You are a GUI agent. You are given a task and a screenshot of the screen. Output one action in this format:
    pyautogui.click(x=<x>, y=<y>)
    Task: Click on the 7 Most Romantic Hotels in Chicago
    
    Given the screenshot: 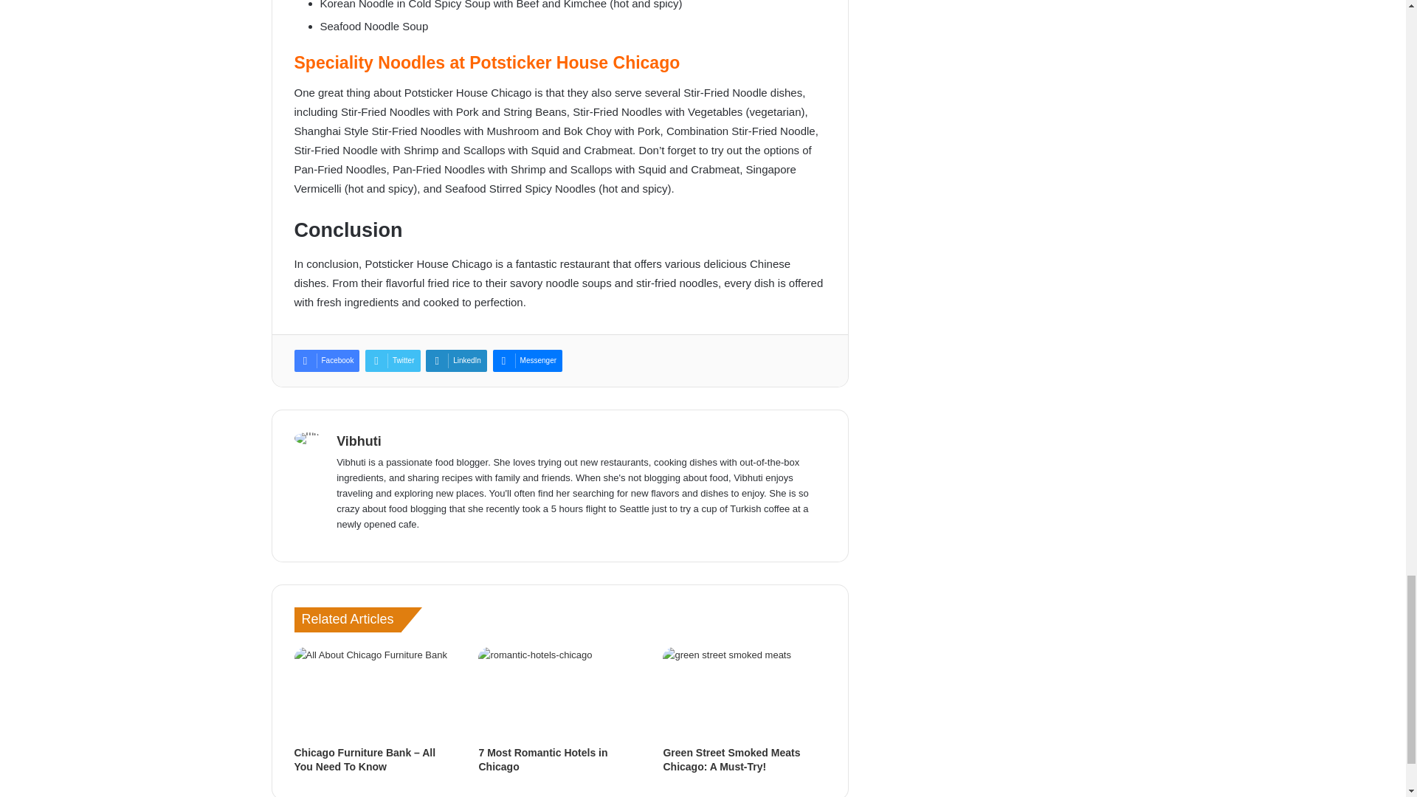 What is the action you would take?
    pyautogui.click(x=543, y=759)
    